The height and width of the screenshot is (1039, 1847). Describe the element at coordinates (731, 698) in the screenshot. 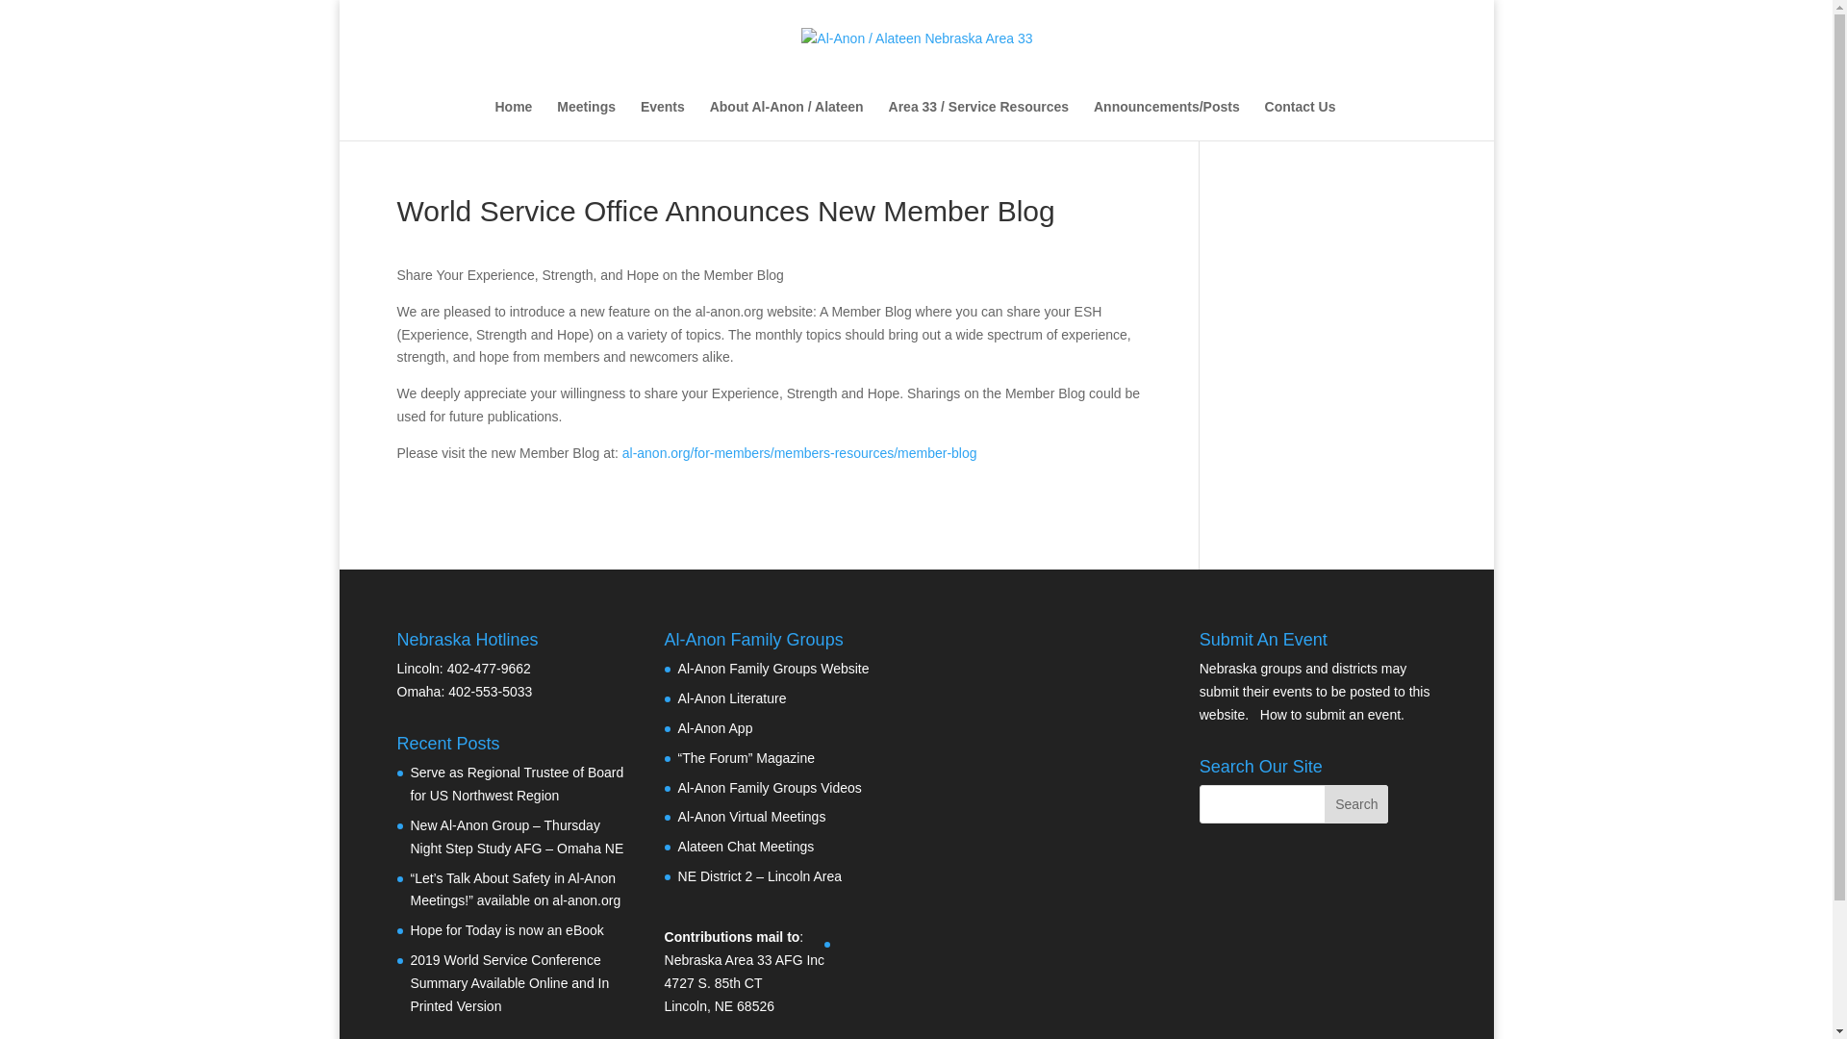

I see `Al-Anon Literature` at that location.